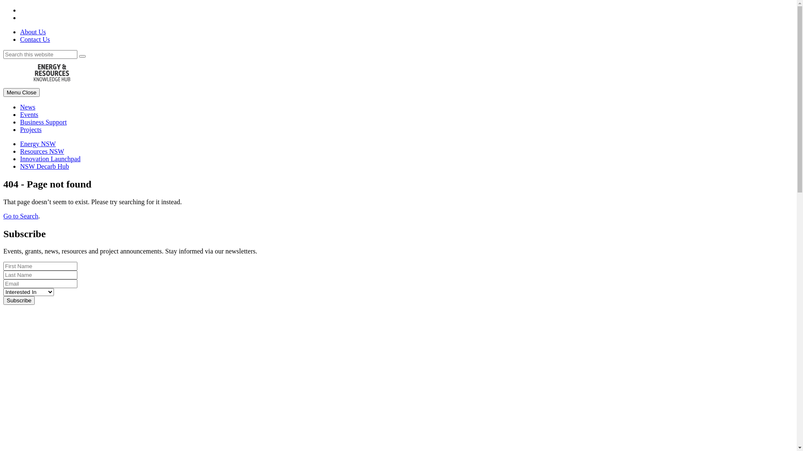 Image resolution: width=803 pixels, height=451 pixels. What do you see at coordinates (29, 114) in the screenshot?
I see `Events` at bounding box center [29, 114].